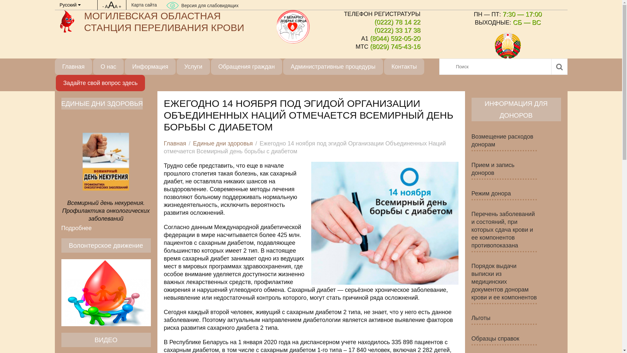 Image resolution: width=627 pixels, height=353 pixels. I want to click on -, so click(103, 7).